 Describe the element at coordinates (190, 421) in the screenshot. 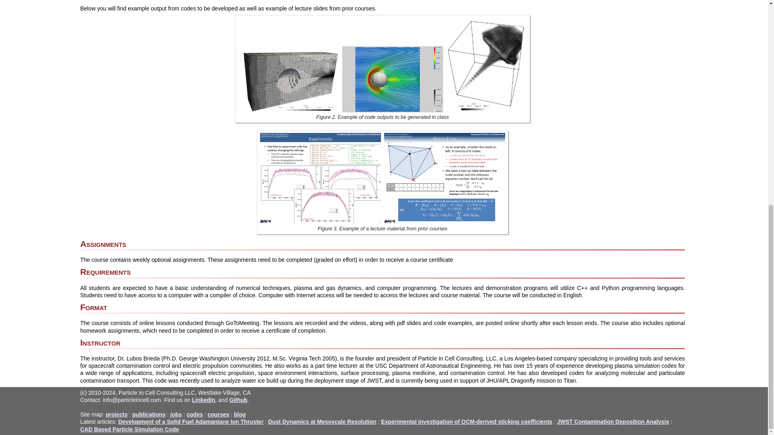

I see `Development of a Solid Fuel Adamantane Ion Thruster` at that location.